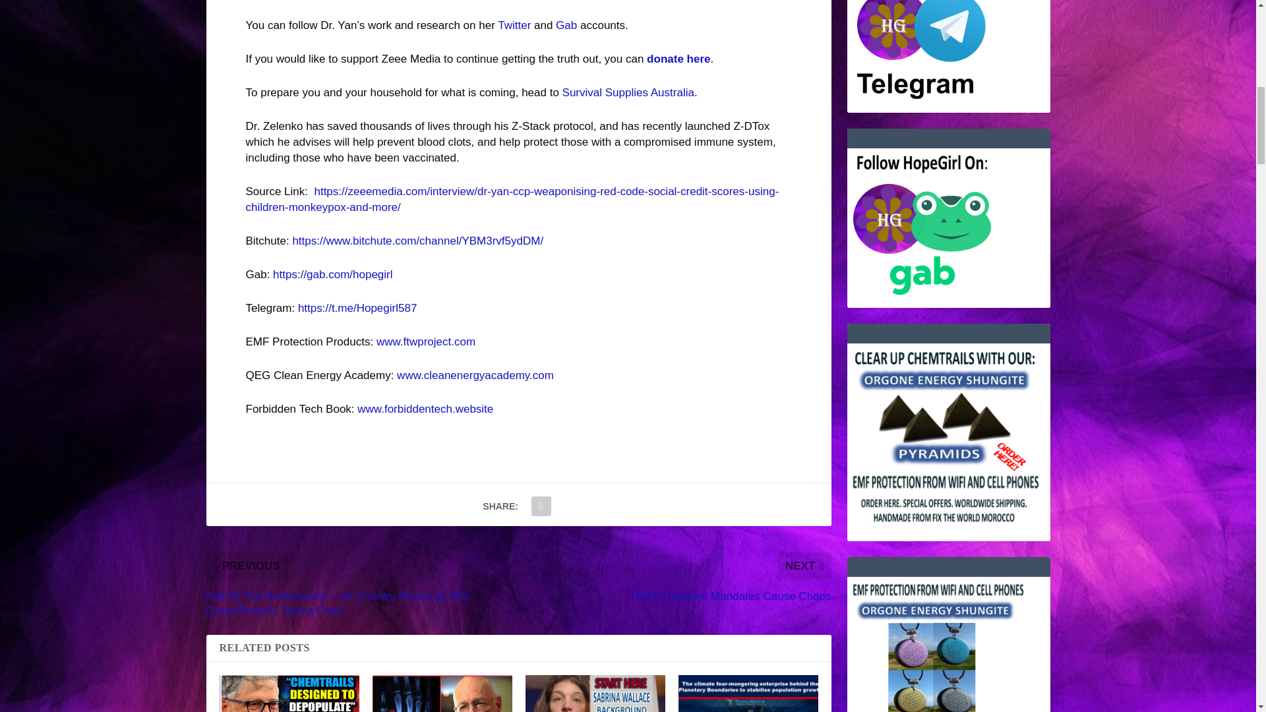 Image resolution: width=1266 pixels, height=712 pixels. I want to click on www.ftwproject.com, so click(426, 341).